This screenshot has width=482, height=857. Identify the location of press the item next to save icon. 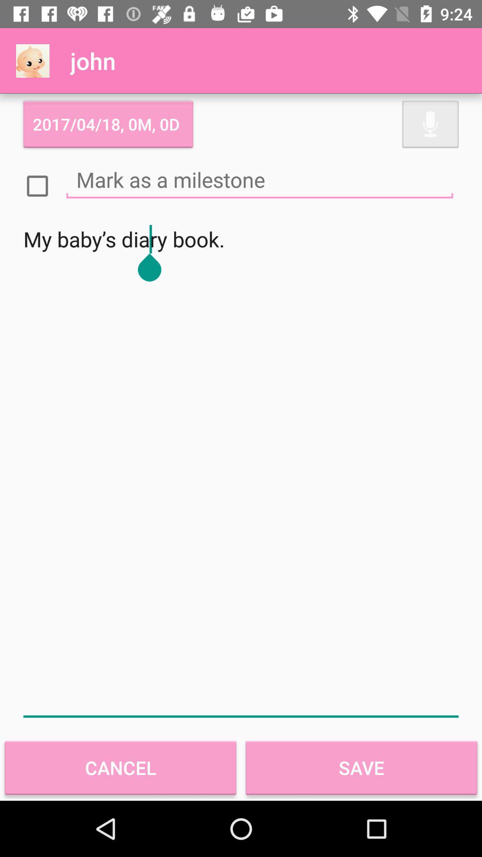
(120, 768).